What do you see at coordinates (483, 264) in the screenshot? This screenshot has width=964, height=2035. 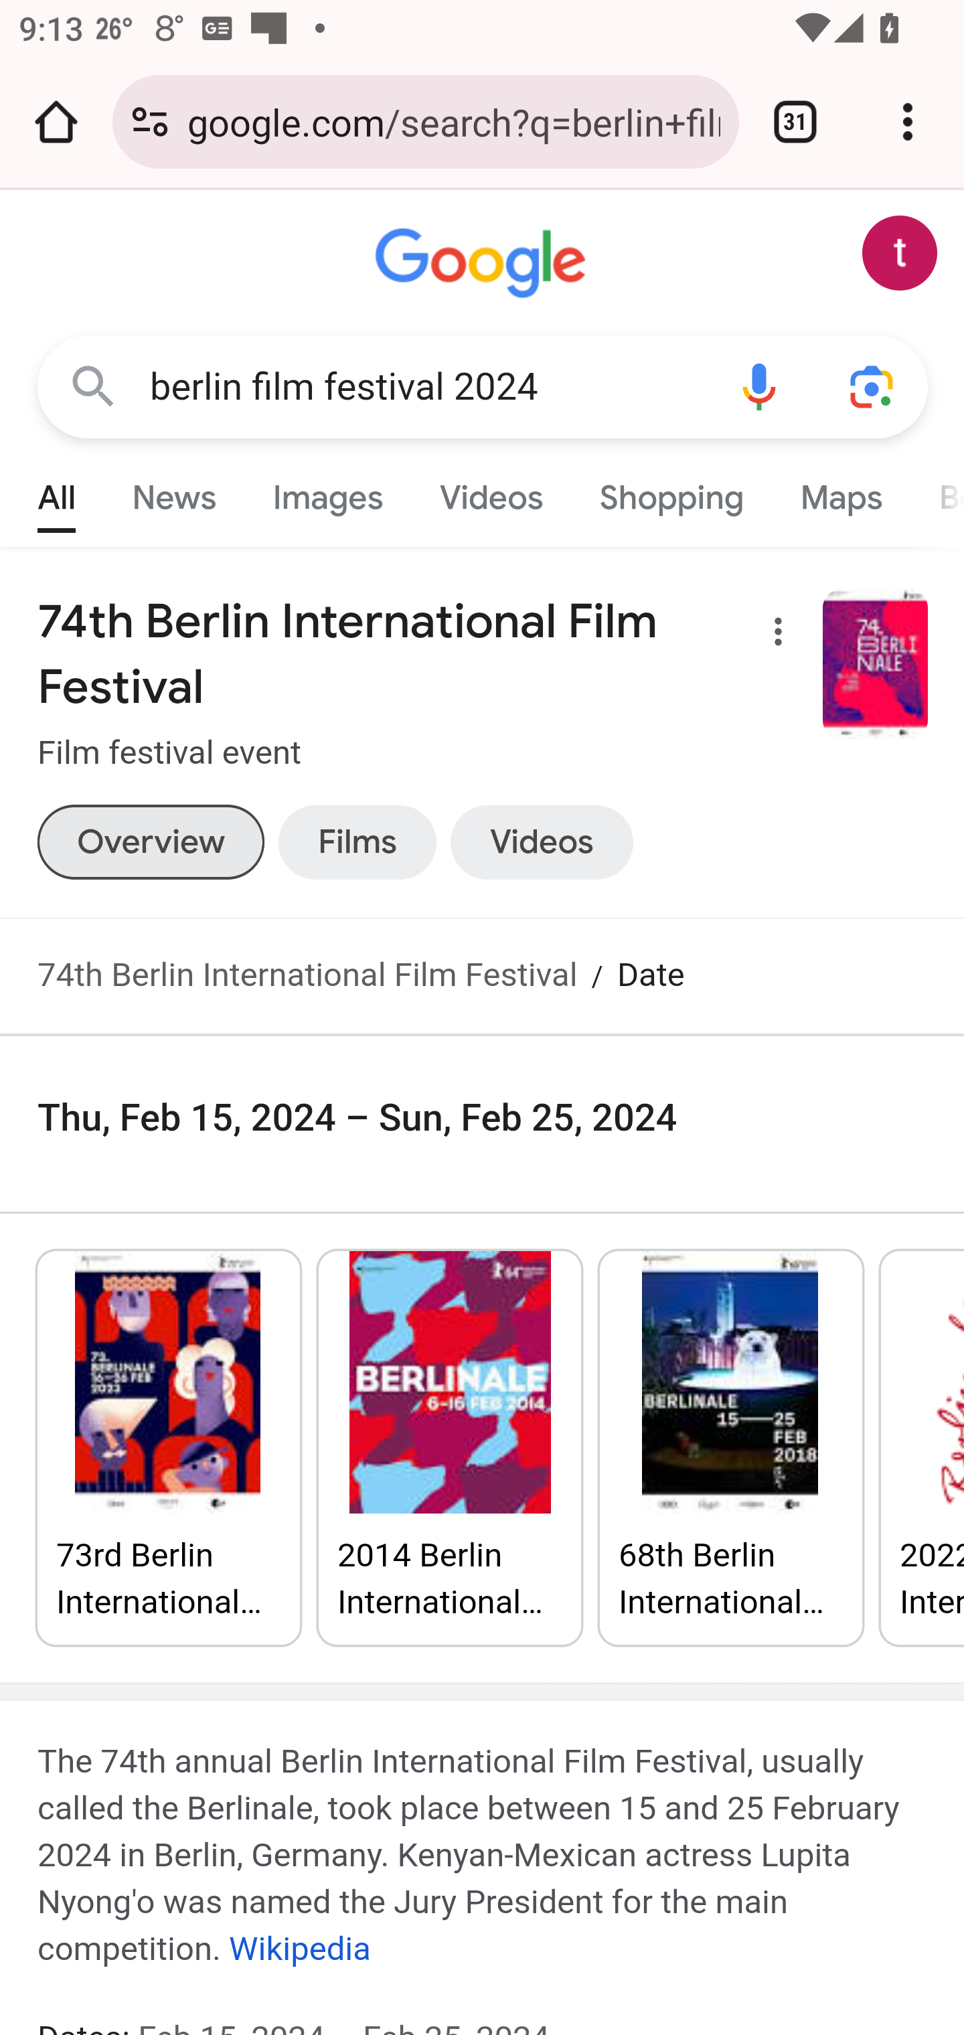 I see `Google` at bounding box center [483, 264].